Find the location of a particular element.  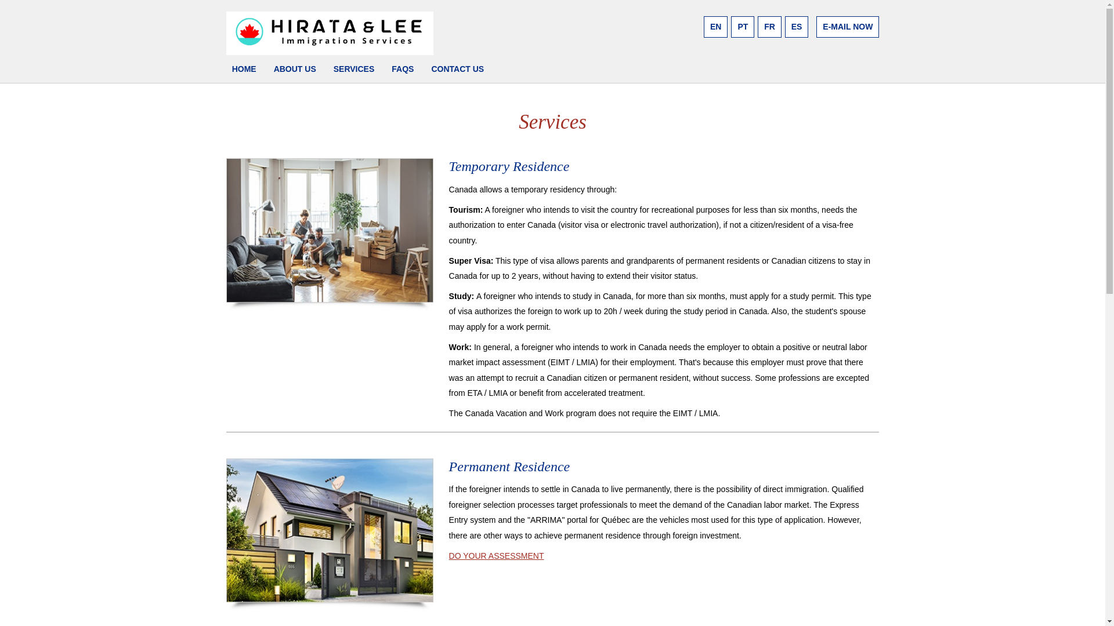

EN is located at coordinates (715, 27).